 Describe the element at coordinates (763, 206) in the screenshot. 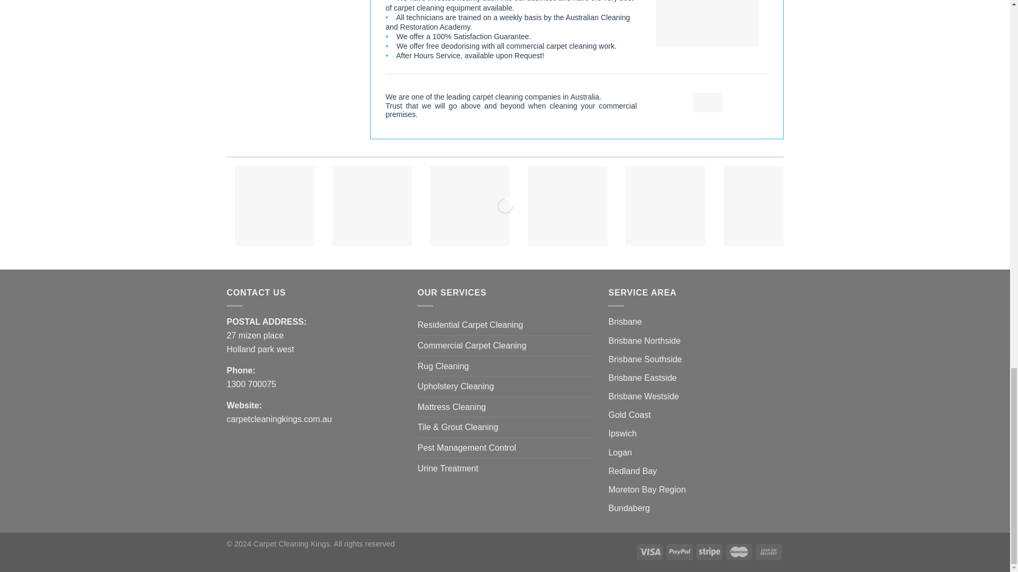

I see ` Scria Logo` at that location.